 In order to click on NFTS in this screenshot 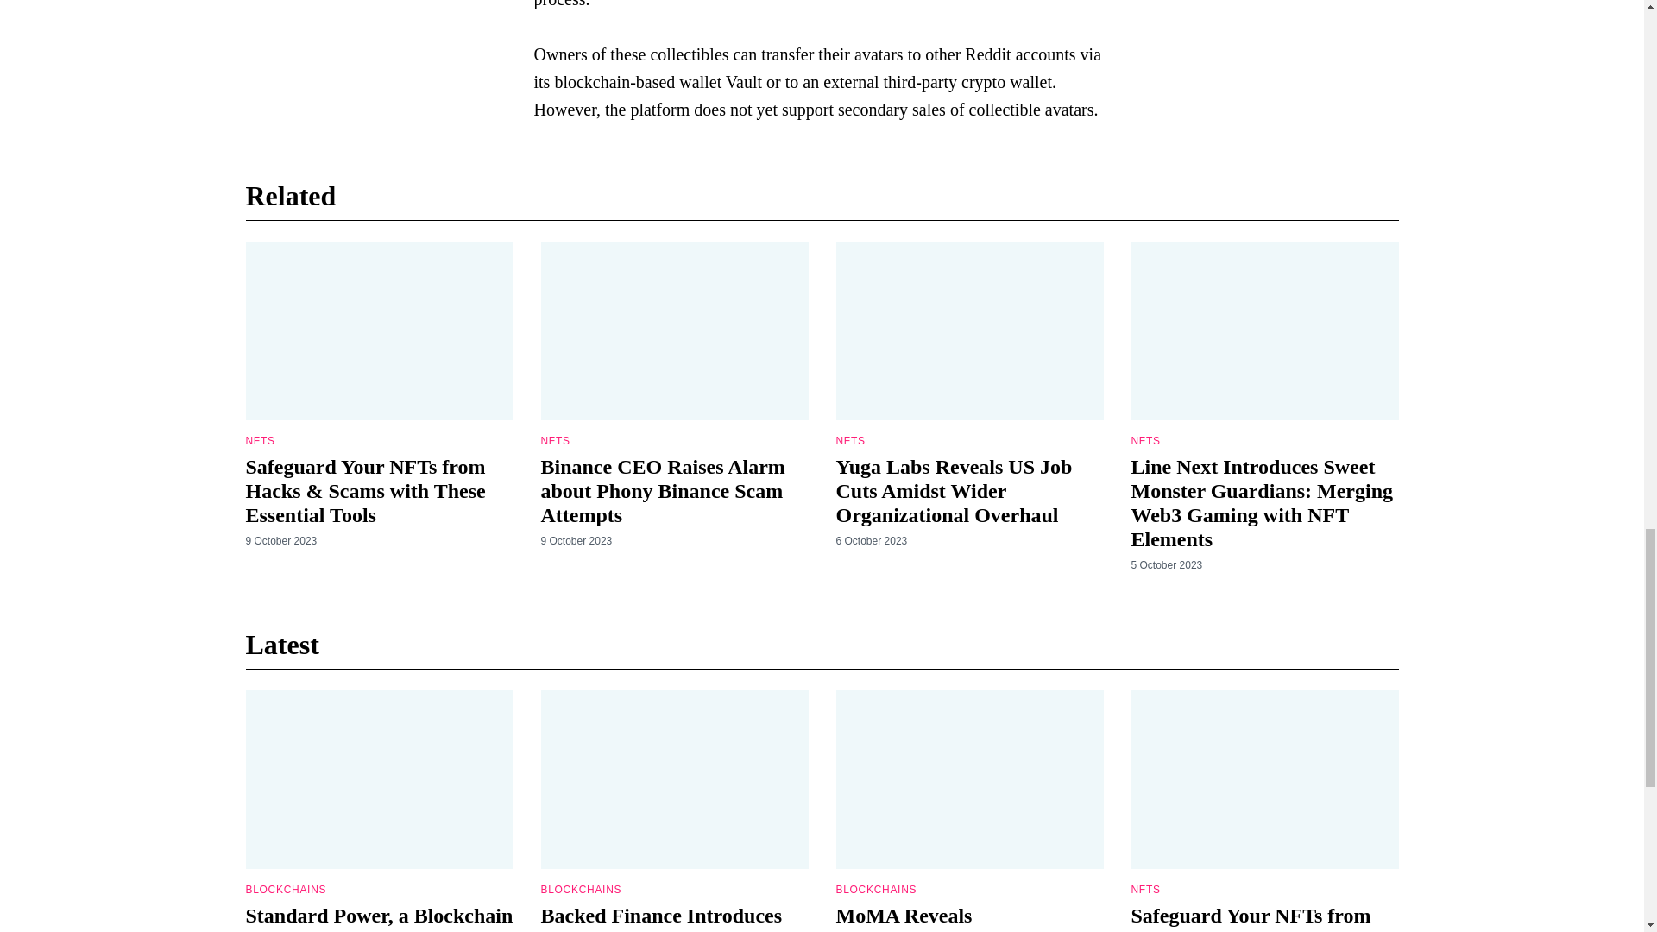, I will do `click(554, 441)`.